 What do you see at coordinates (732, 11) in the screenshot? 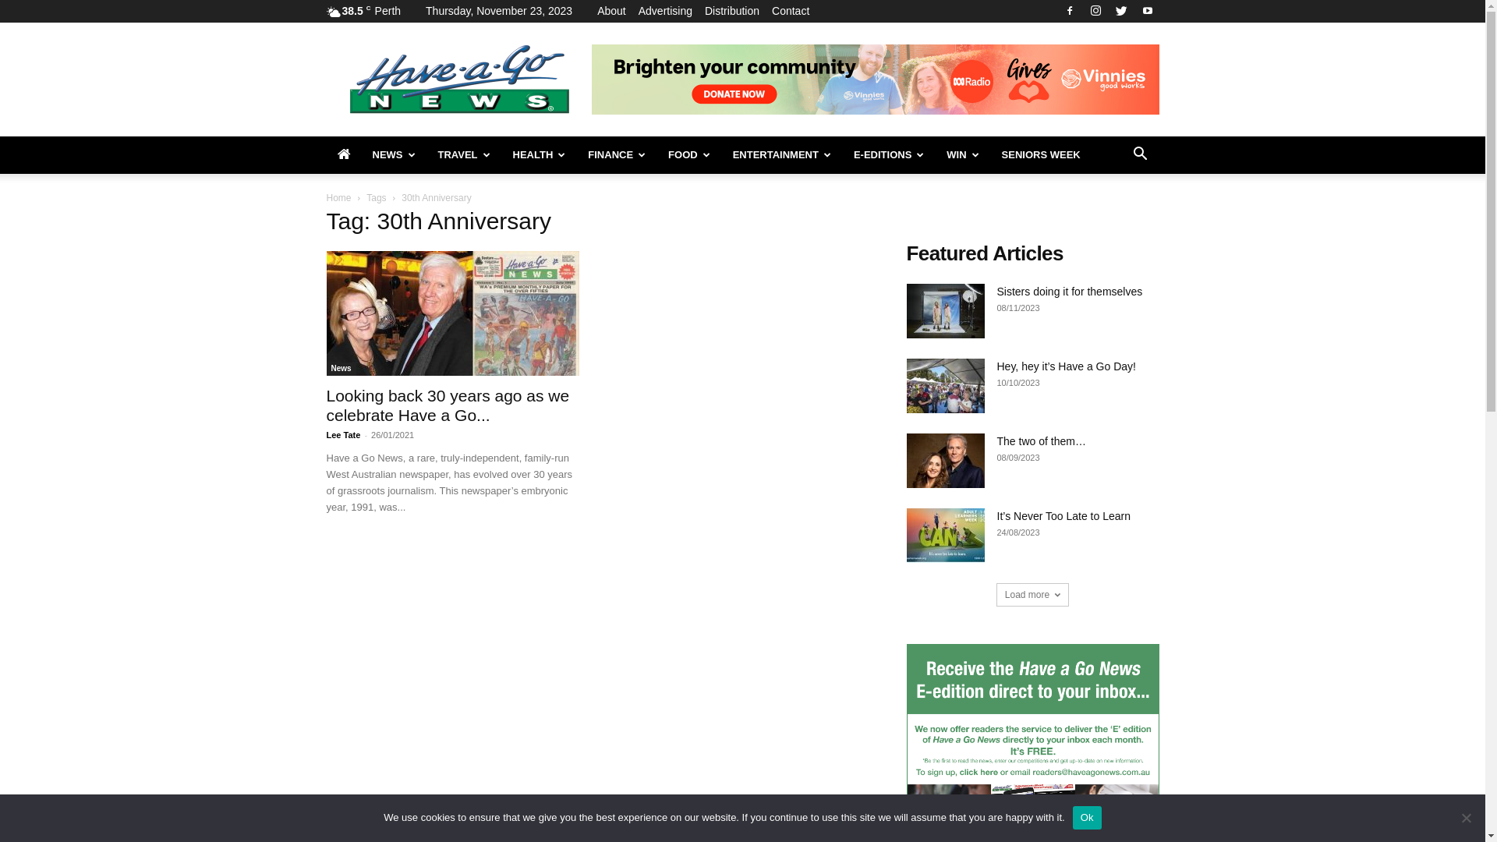
I see `Distribution` at bounding box center [732, 11].